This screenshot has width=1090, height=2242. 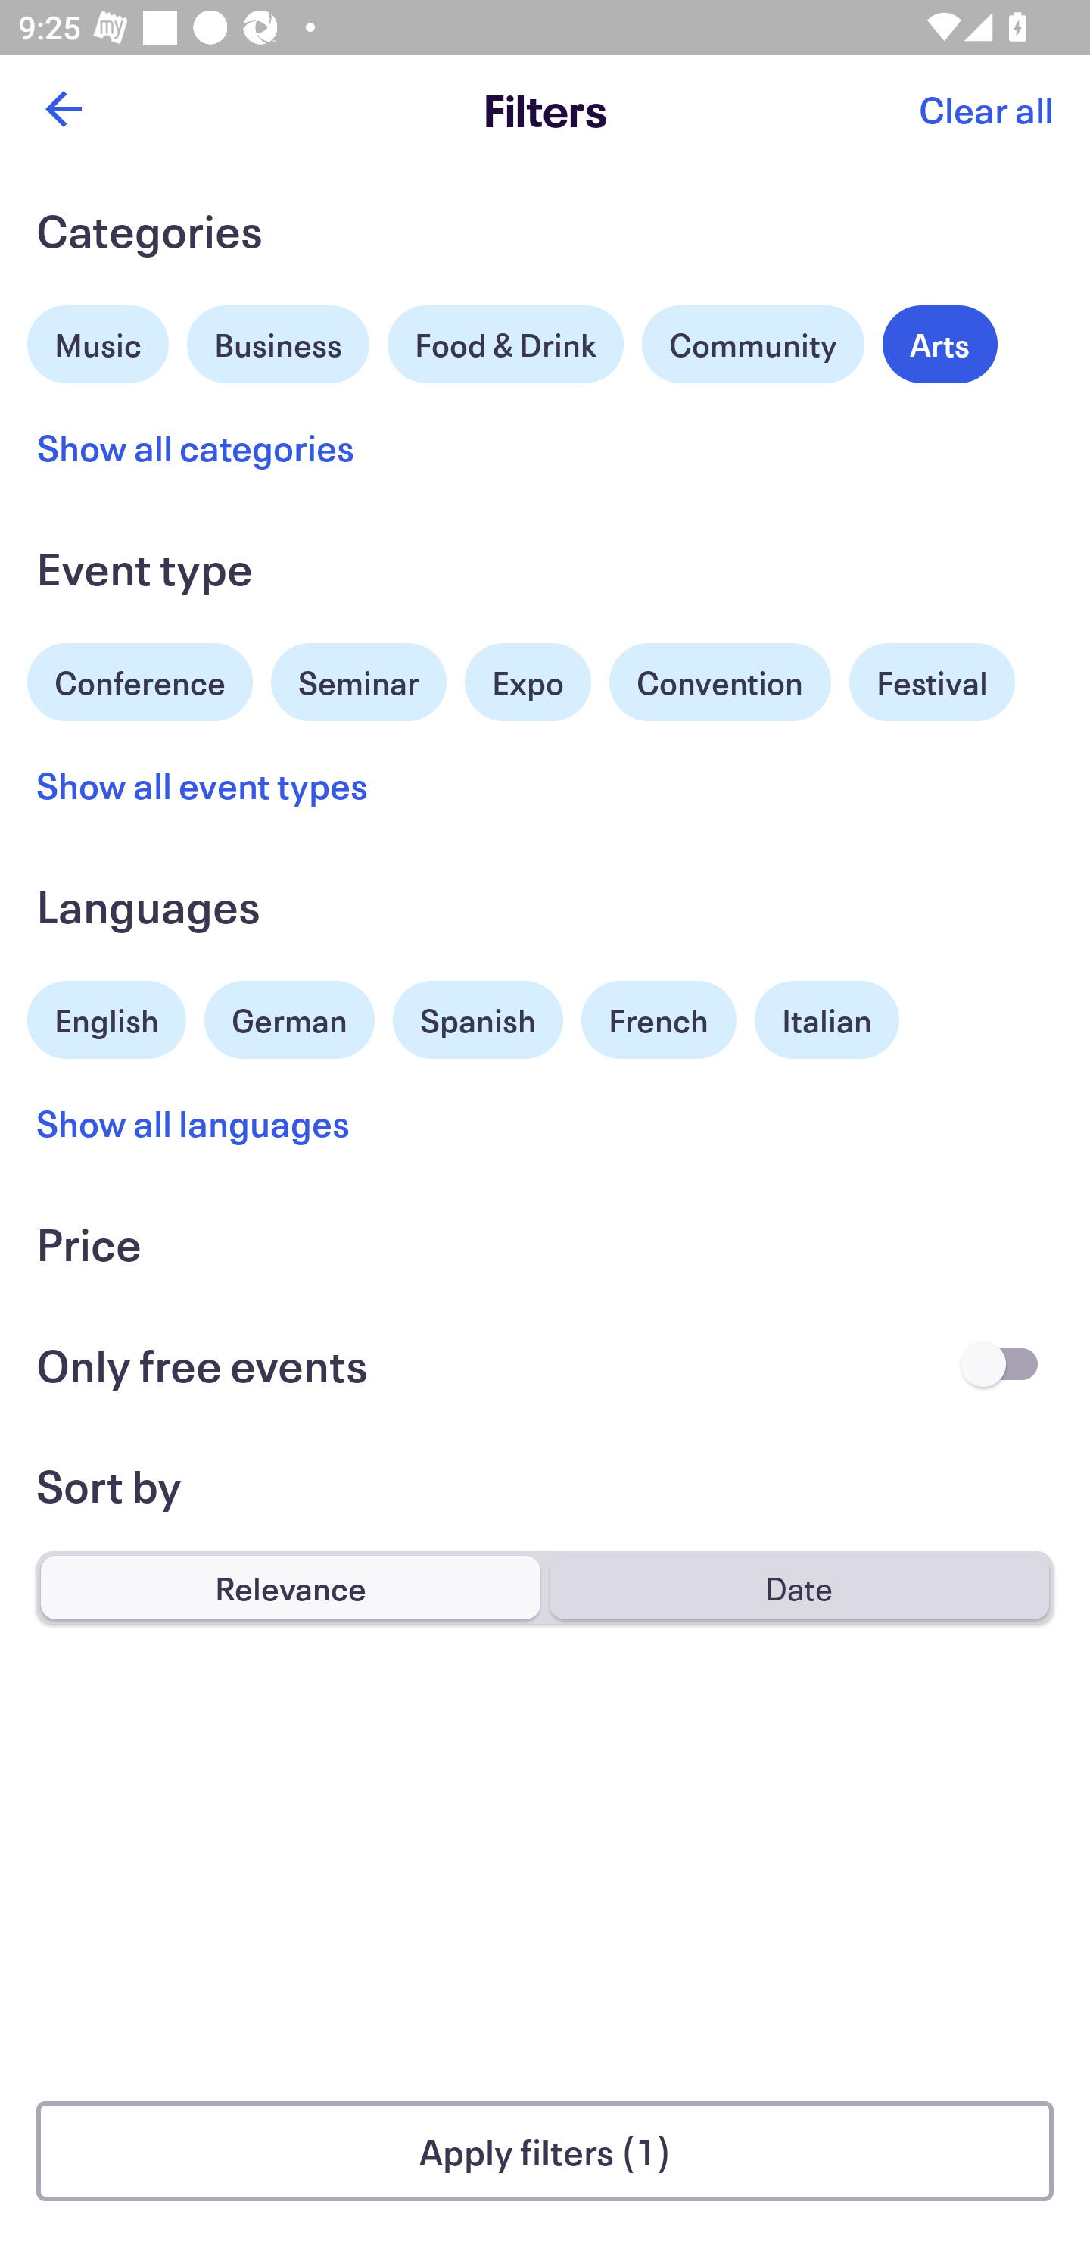 What do you see at coordinates (659, 1020) in the screenshot?
I see `French` at bounding box center [659, 1020].